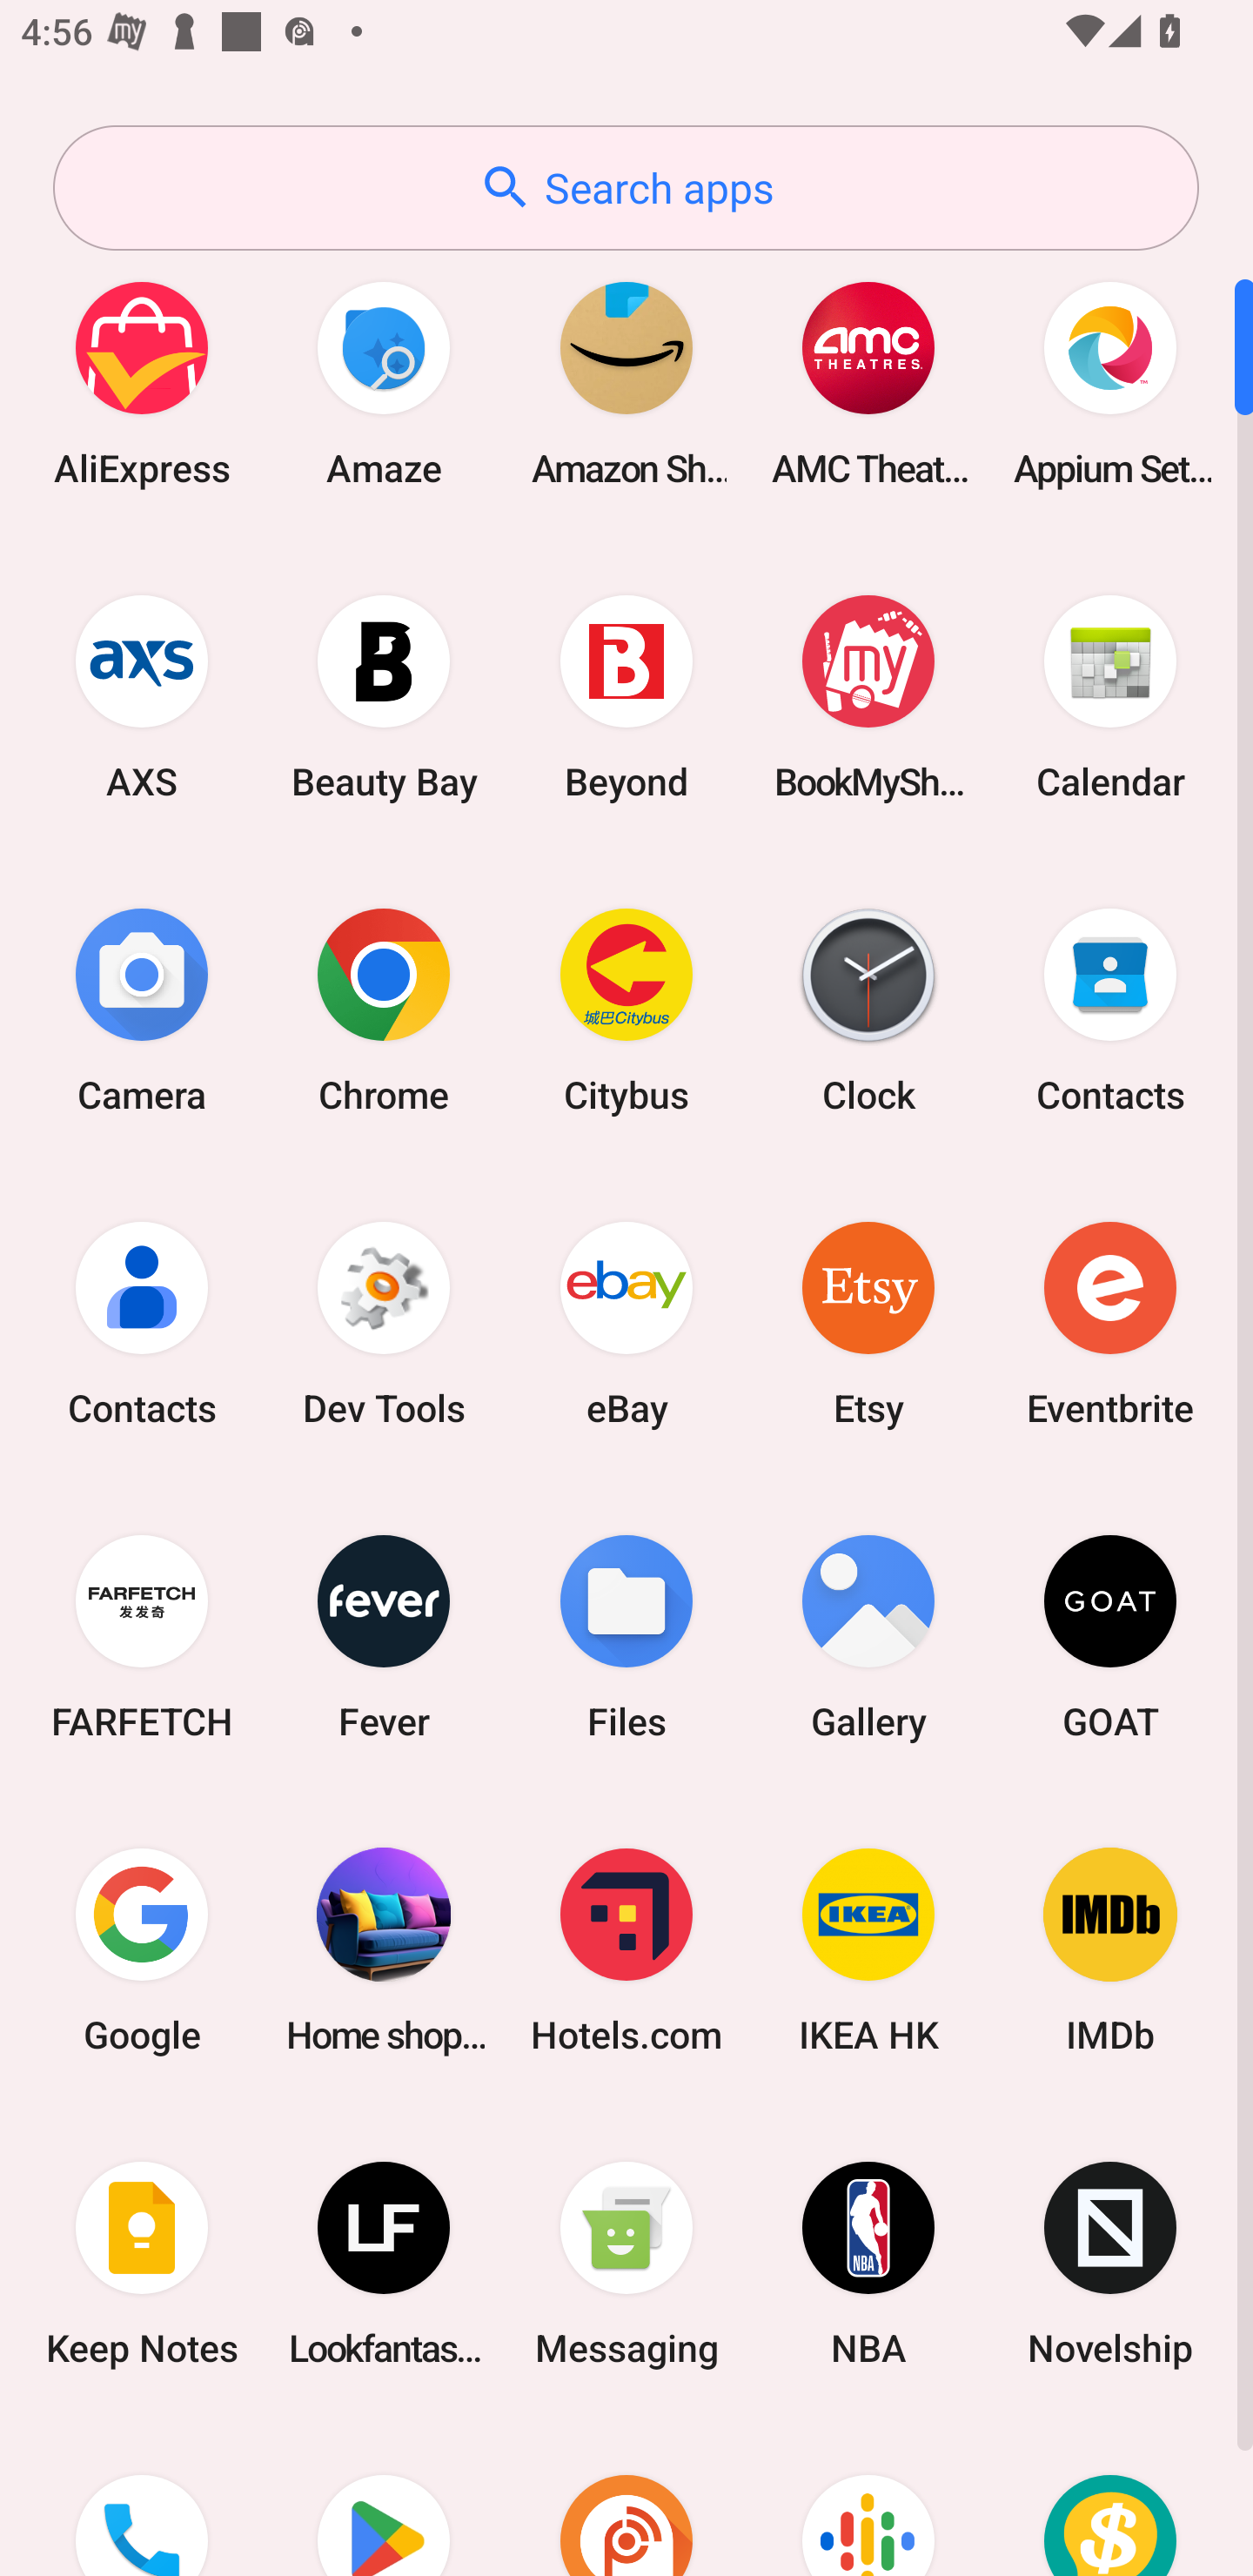  I want to click on eBay, so click(626, 1323).